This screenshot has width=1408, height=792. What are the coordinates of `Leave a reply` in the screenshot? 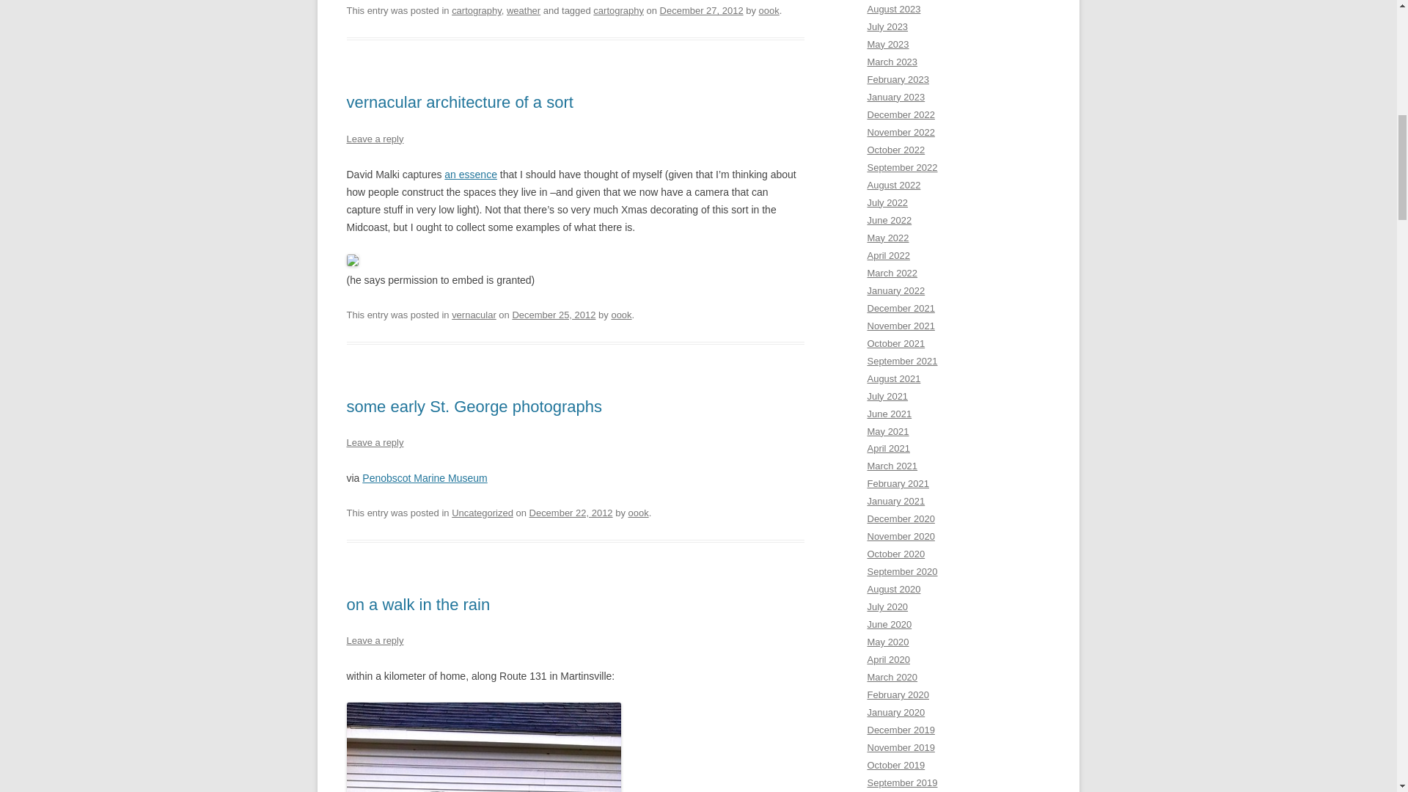 It's located at (374, 641).